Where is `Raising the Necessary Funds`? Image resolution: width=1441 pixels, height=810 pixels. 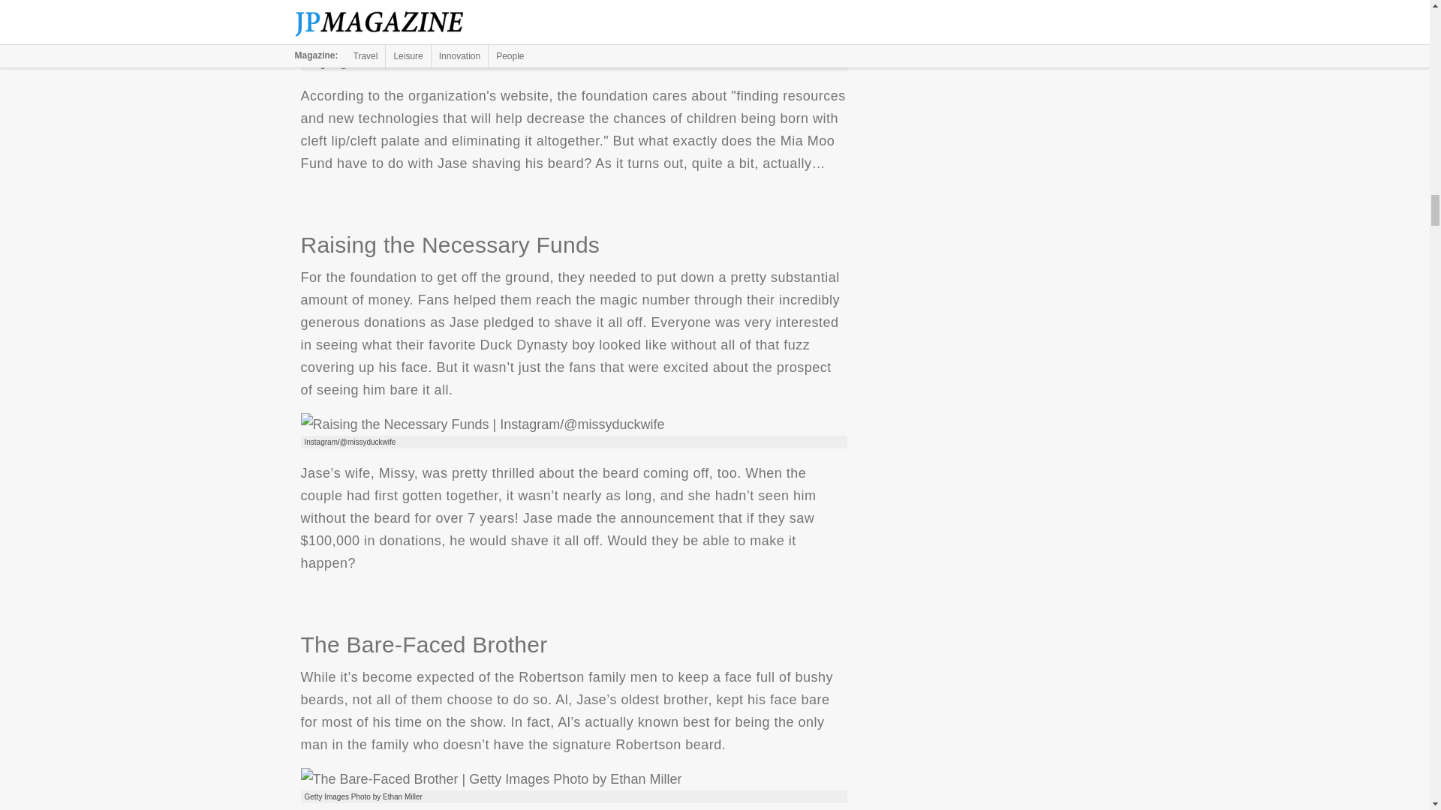 Raising the Necessary Funds is located at coordinates (482, 424).